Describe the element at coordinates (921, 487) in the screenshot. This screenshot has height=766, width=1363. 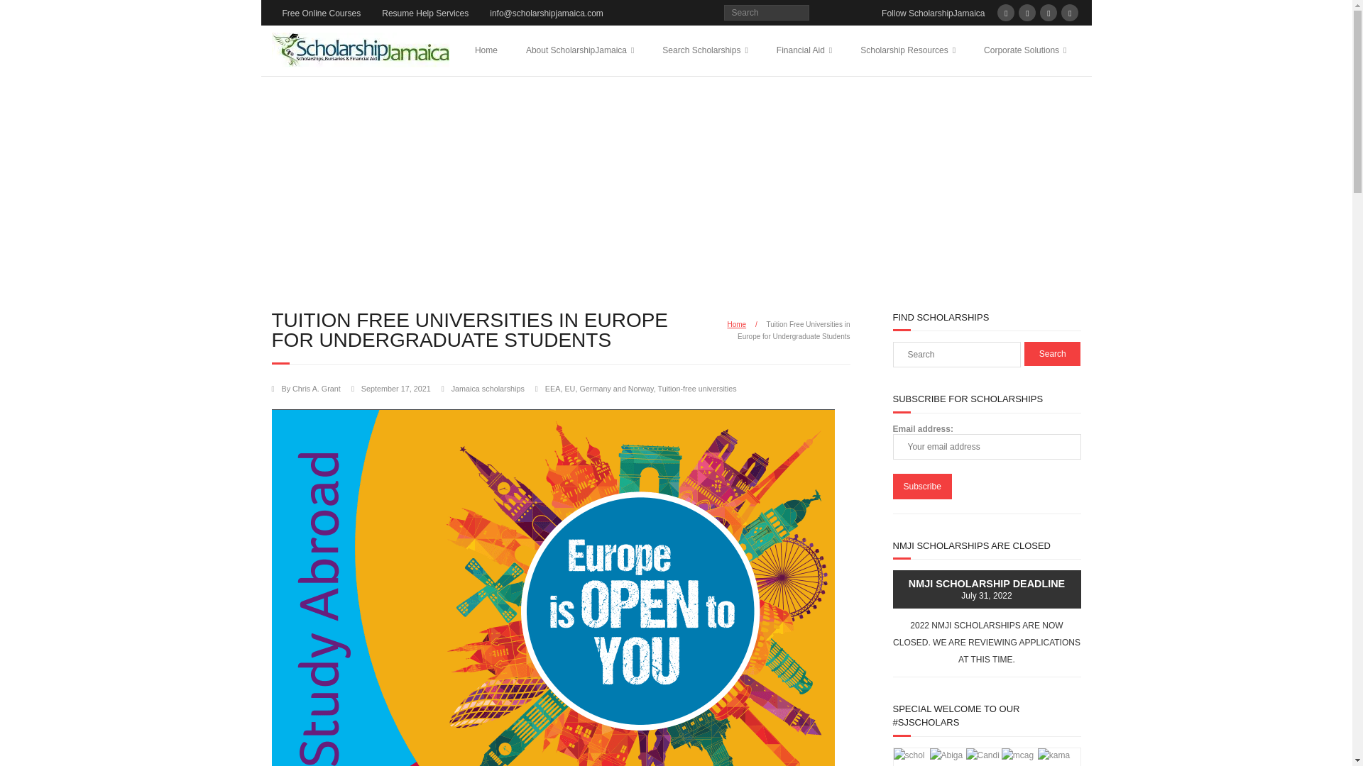
I see `Subscribe` at that location.